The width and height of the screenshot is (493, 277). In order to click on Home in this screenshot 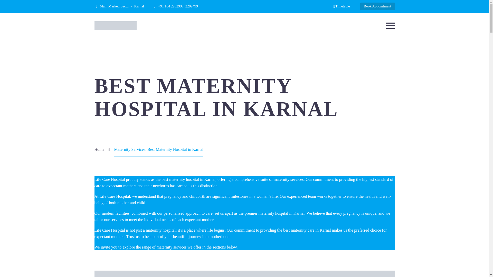, I will do `click(100, 149)`.